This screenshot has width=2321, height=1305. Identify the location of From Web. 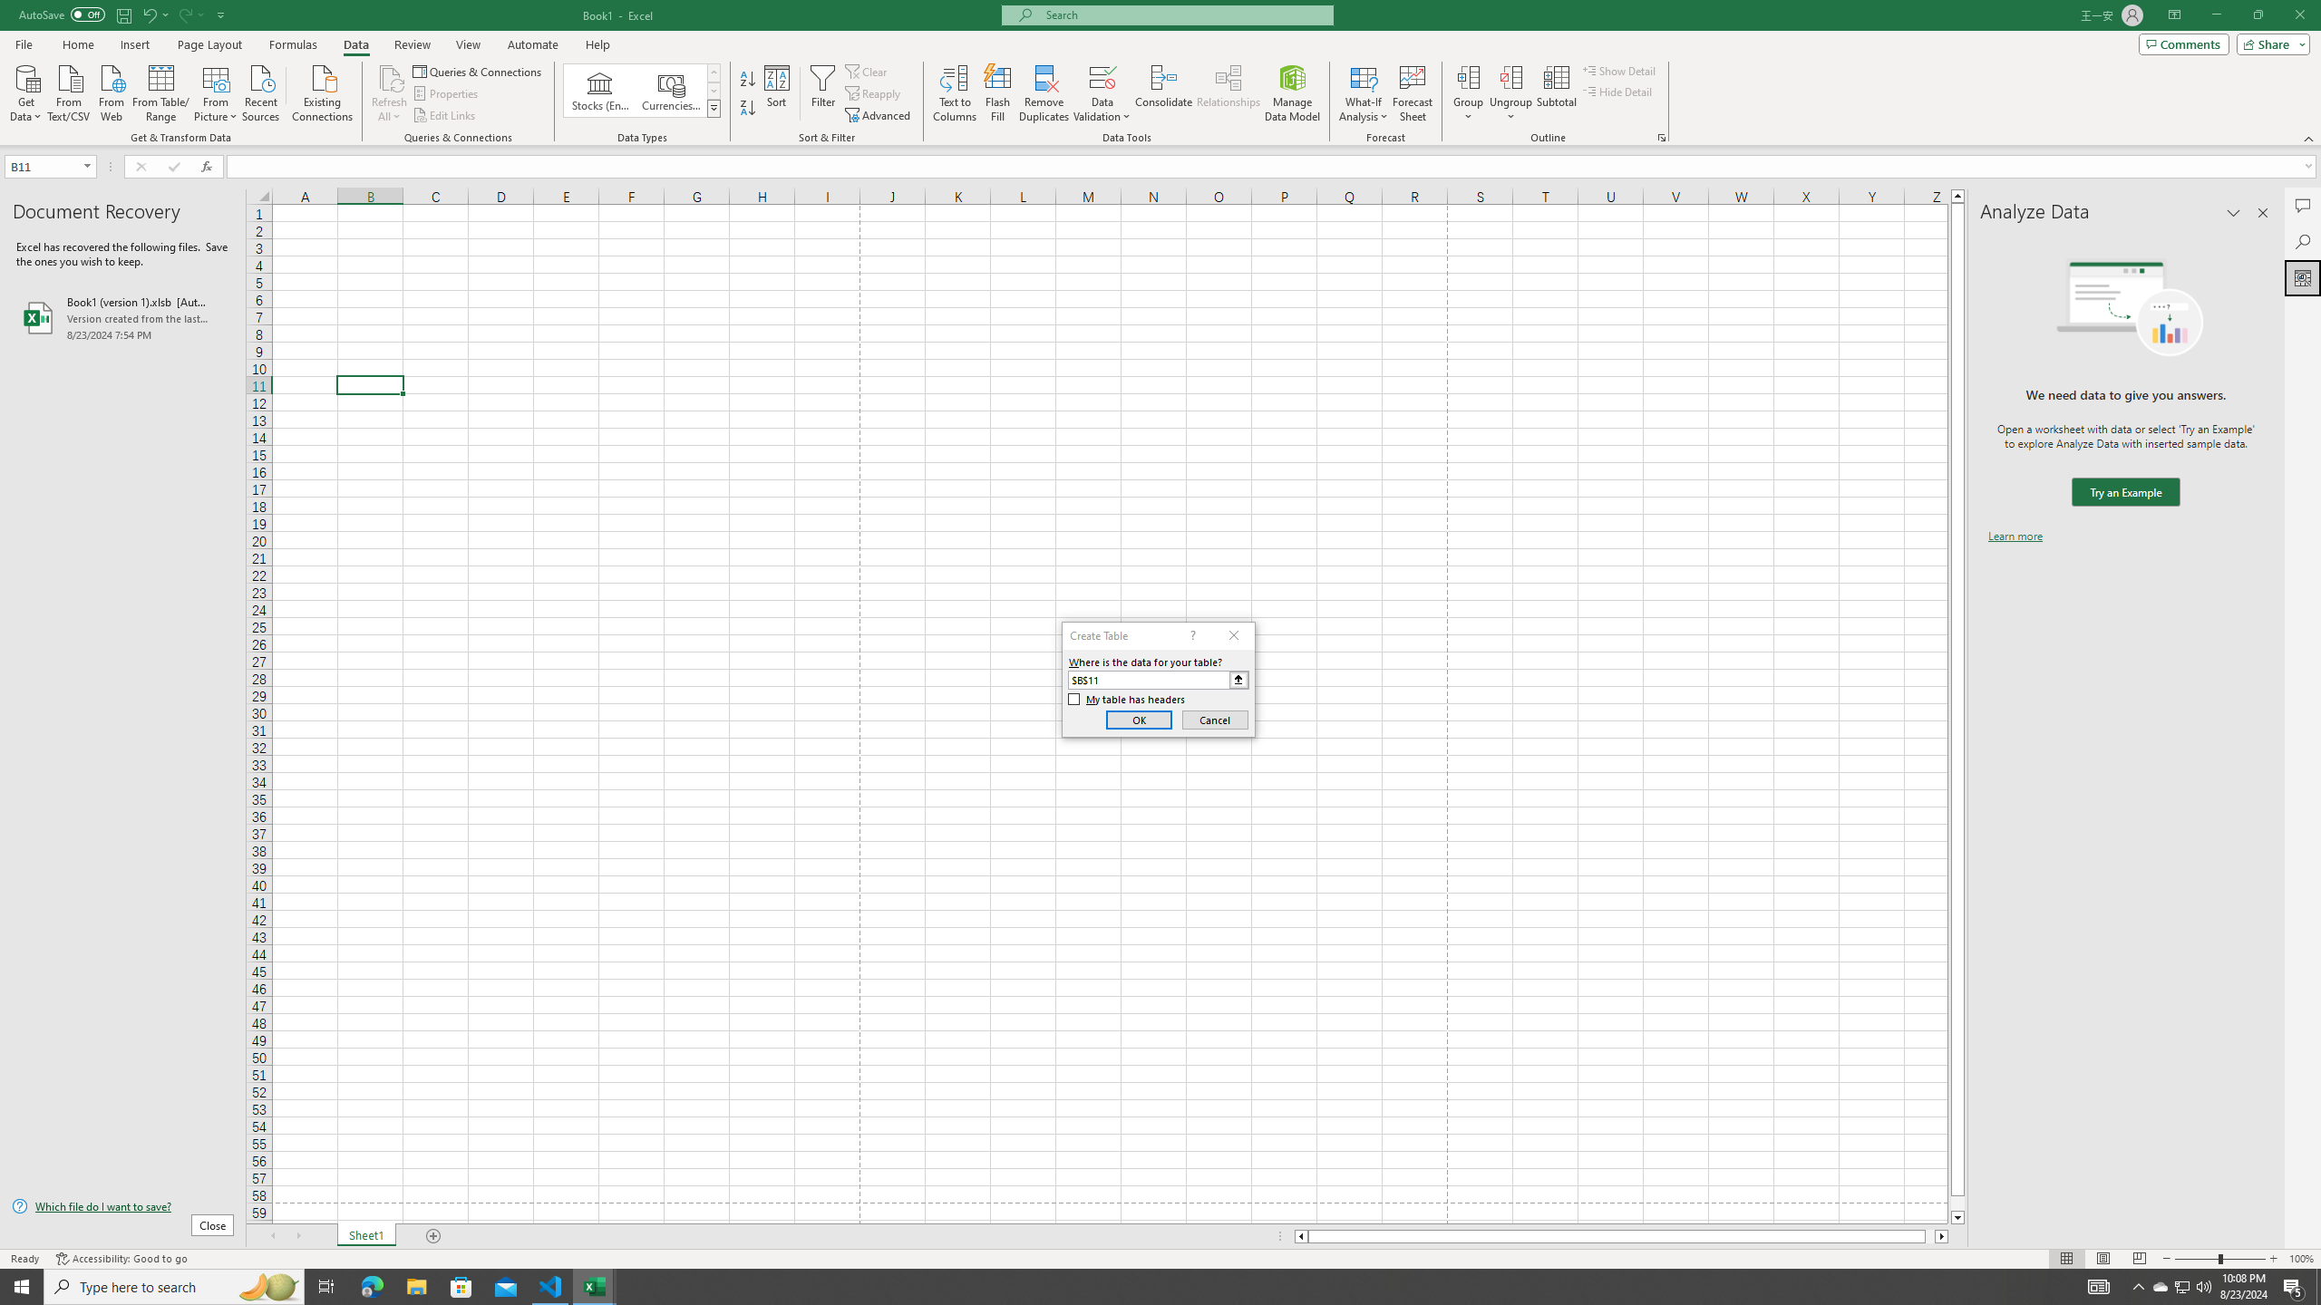
(111, 92).